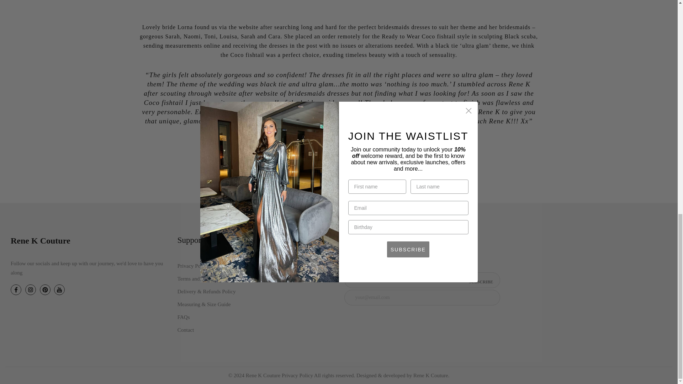  Describe the element at coordinates (193, 266) in the screenshot. I see `Privacy Policy` at that location.